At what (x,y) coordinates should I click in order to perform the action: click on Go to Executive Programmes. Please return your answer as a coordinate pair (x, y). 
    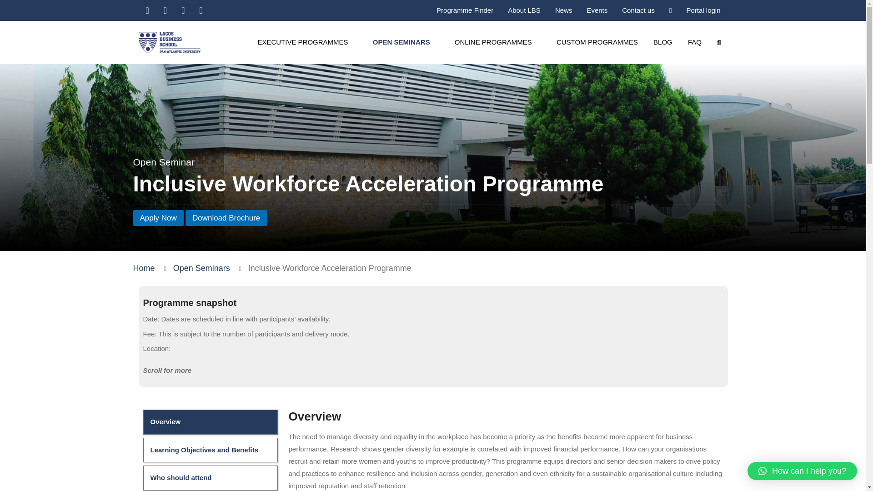
    Looking at the image, I should click on (201, 268).